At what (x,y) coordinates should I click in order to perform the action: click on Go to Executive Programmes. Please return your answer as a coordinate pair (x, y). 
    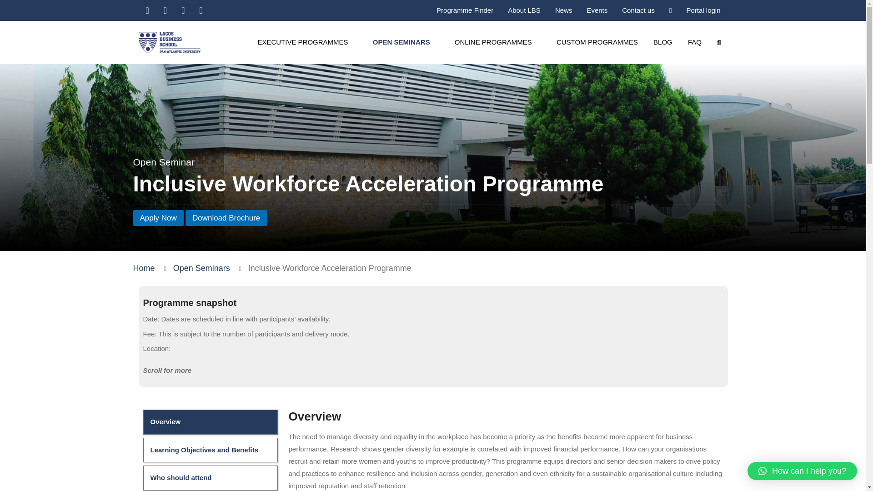
    Looking at the image, I should click on (201, 268).